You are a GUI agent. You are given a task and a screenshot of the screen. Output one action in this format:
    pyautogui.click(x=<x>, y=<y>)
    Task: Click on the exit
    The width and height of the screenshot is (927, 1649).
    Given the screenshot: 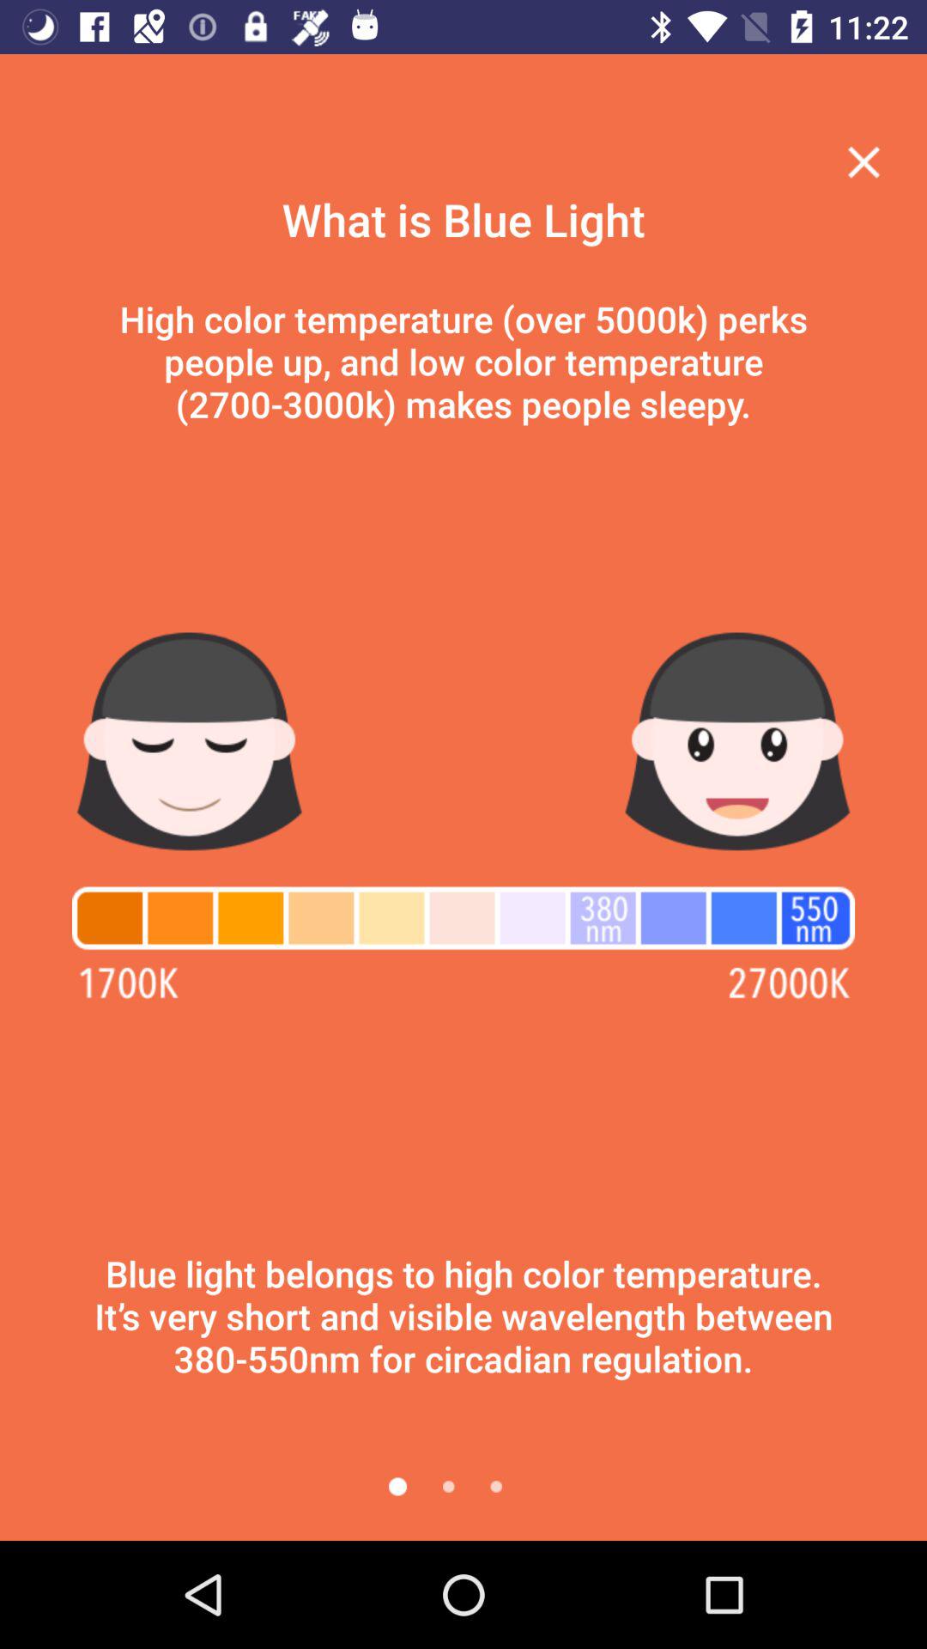 What is the action you would take?
    pyautogui.click(x=863, y=161)
    